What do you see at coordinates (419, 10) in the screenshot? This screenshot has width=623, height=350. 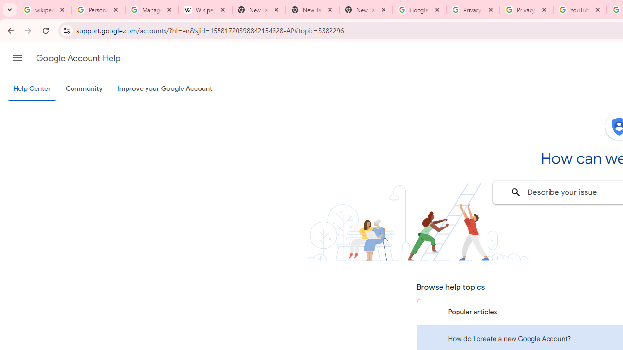 I see `Google Drive: Sign-in` at bounding box center [419, 10].